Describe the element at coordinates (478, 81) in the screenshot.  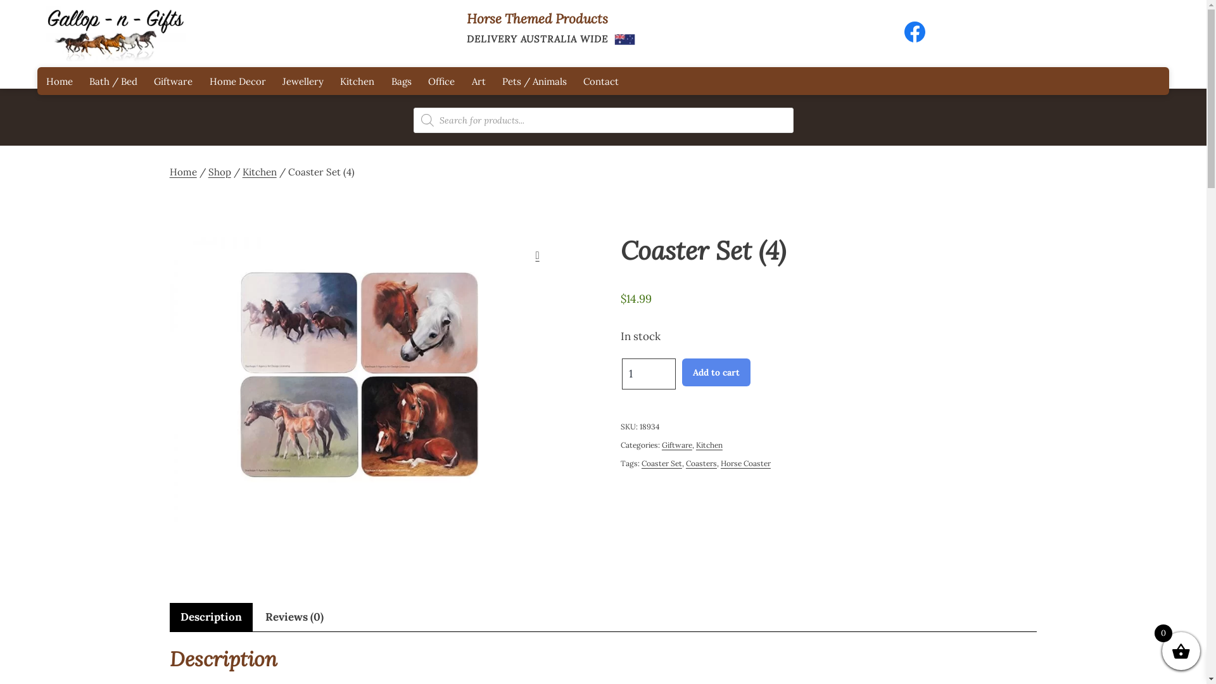
I see `Art` at that location.